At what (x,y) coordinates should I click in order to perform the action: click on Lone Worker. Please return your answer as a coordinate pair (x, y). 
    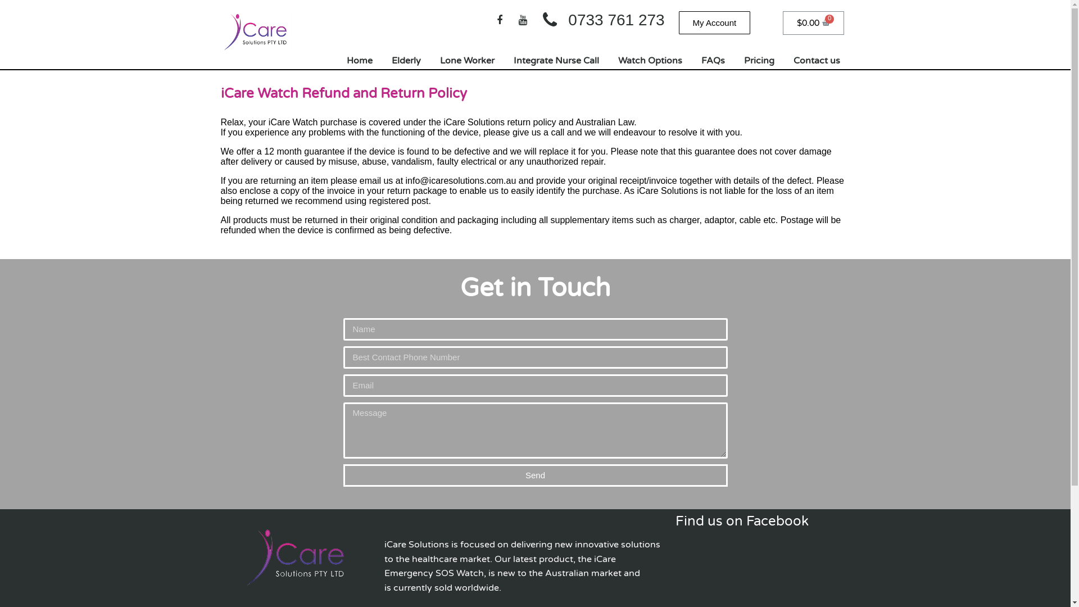
    Looking at the image, I should click on (468, 61).